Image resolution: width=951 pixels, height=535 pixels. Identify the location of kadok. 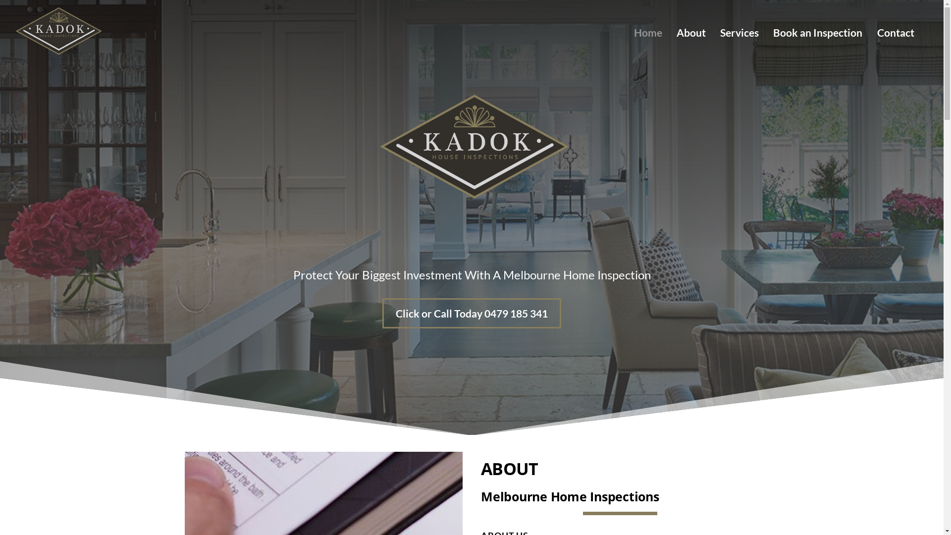
(58, 32).